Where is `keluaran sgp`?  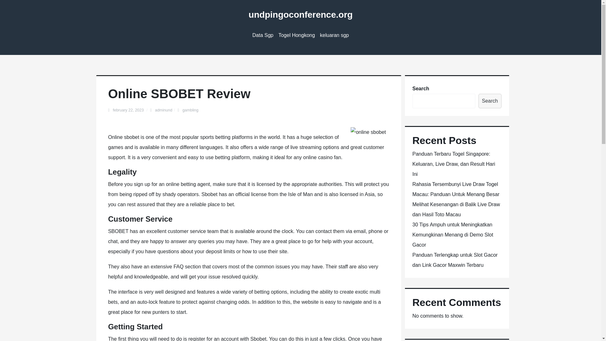 keluaran sgp is located at coordinates (335, 35).